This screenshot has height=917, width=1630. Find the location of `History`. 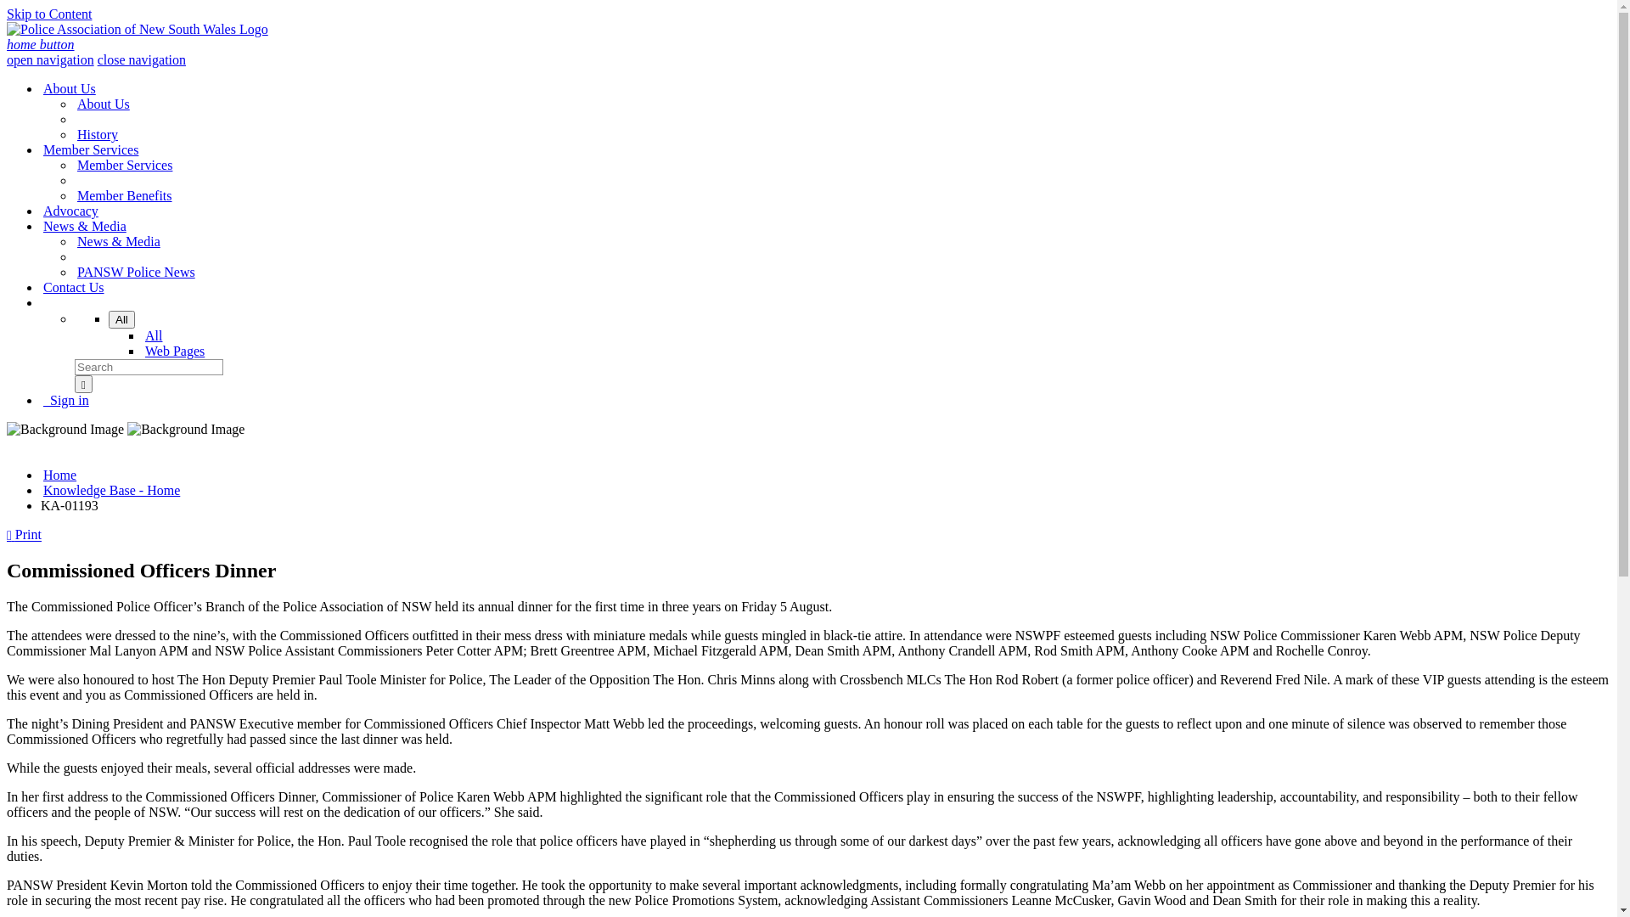

History is located at coordinates (98, 134).